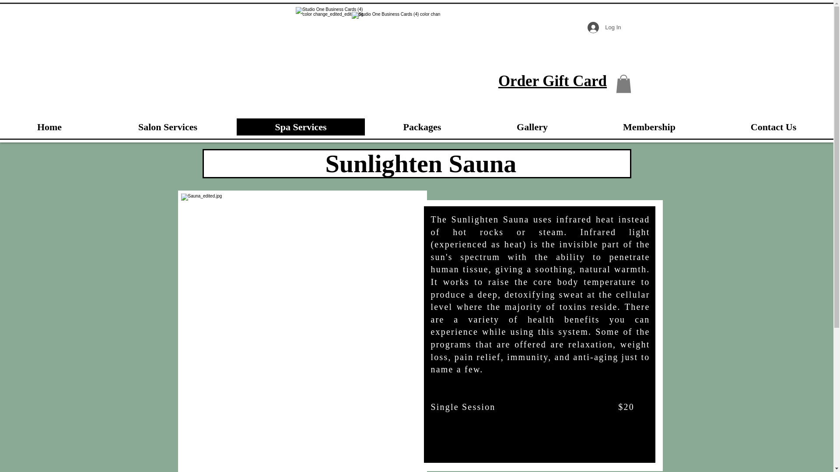  I want to click on Salon Services, so click(167, 127).